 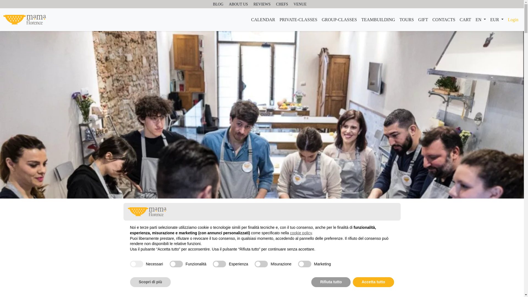 What do you see at coordinates (238, 4) in the screenshot?
I see `ABOUT US` at bounding box center [238, 4].